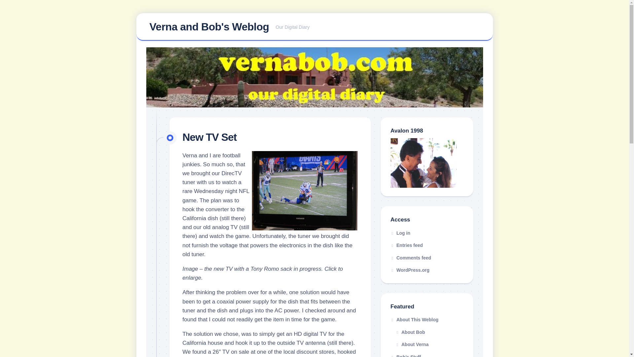 This screenshot has height=357, width=634. I want to click on Comments feed, so click(427, 344).